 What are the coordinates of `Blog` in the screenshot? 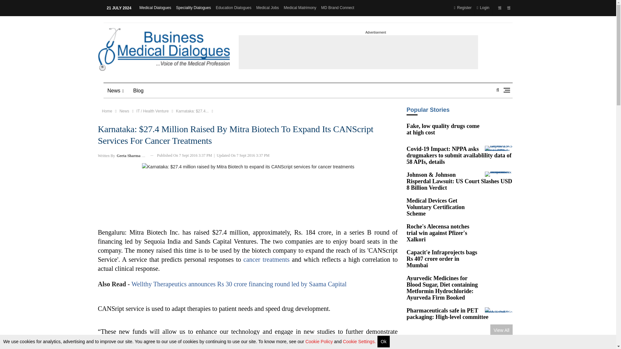 It's located at (138, 90).